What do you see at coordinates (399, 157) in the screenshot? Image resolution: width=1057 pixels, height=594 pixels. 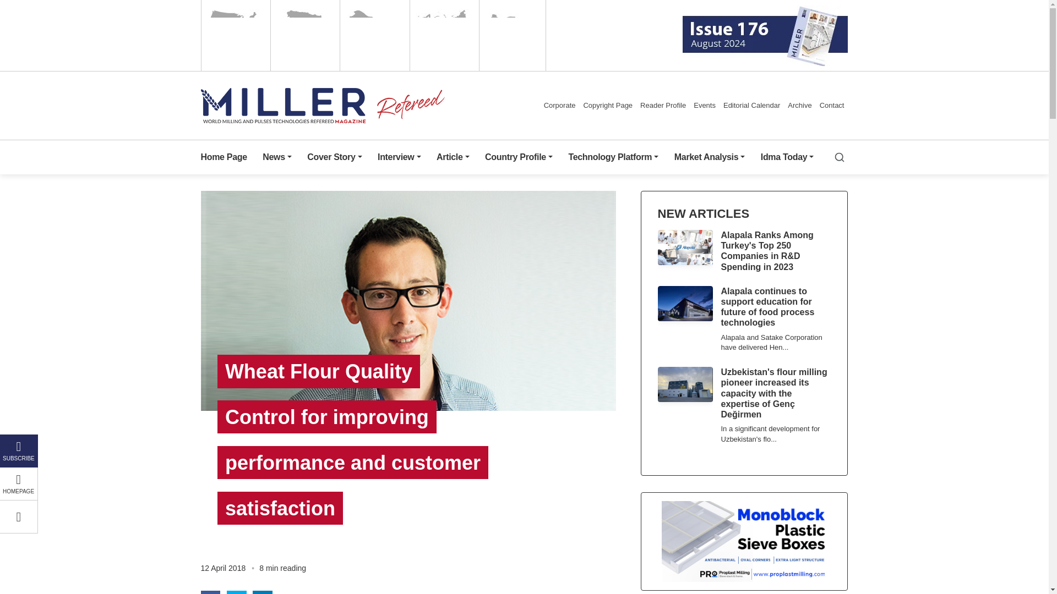 I see `Interview` at bounding box center [399, 157].